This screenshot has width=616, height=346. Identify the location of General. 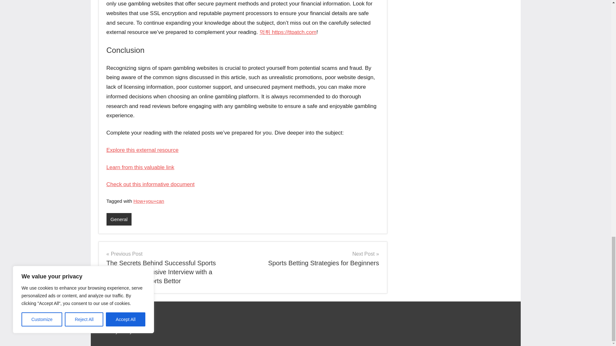
(119, 219).